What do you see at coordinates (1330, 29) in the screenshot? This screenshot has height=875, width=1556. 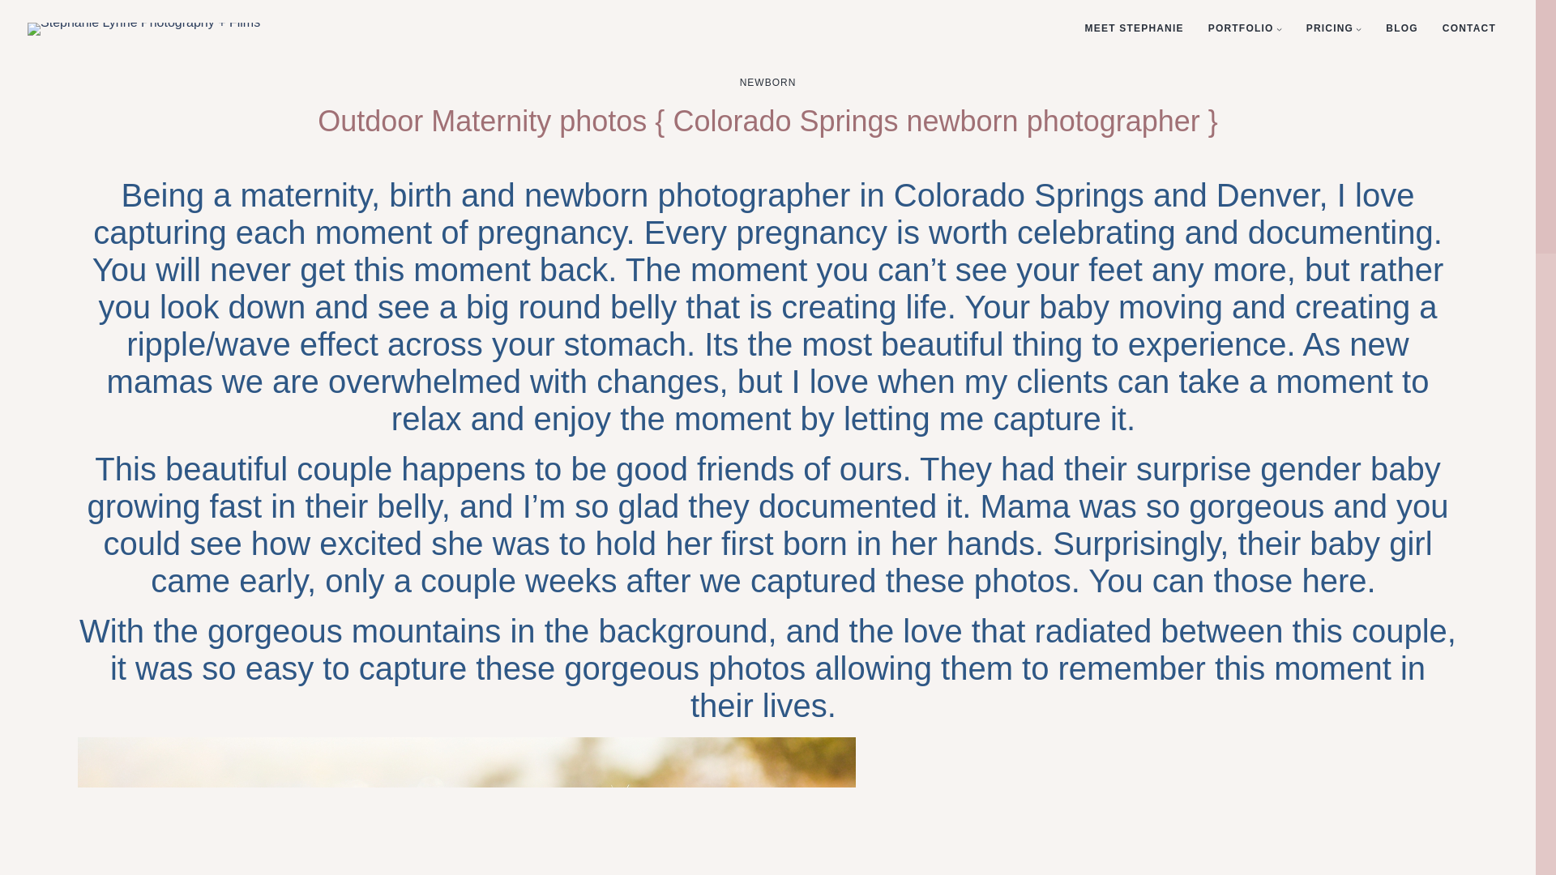 I see `PRICING` at bounding box center [1330, 29].